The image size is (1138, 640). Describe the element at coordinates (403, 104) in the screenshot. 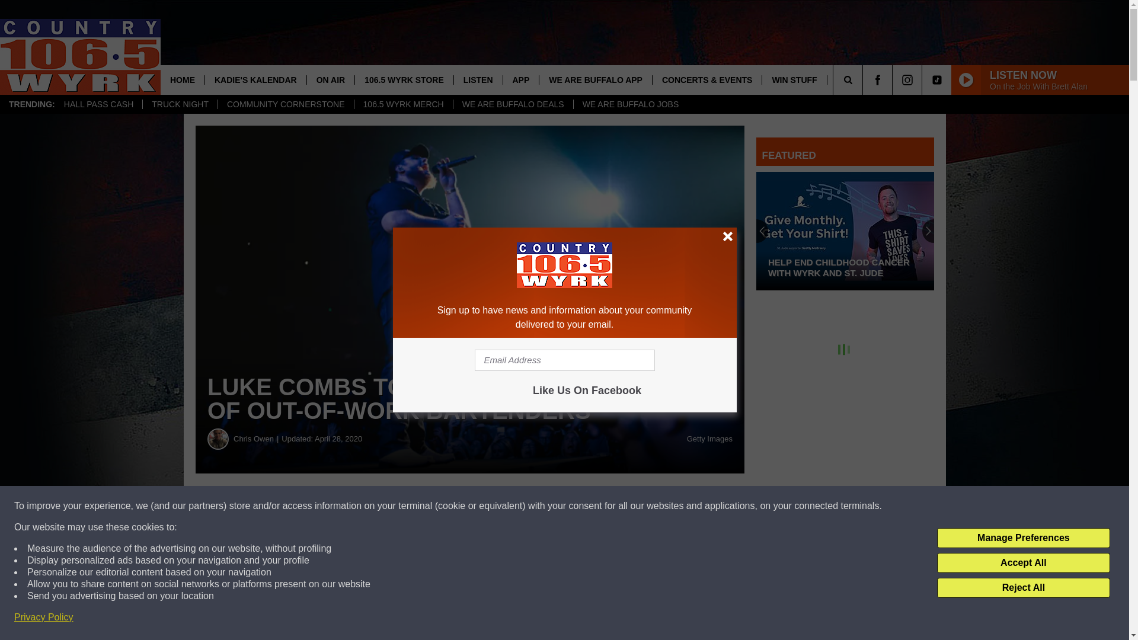

I see `106.5 WYRK MERCH` at that location.